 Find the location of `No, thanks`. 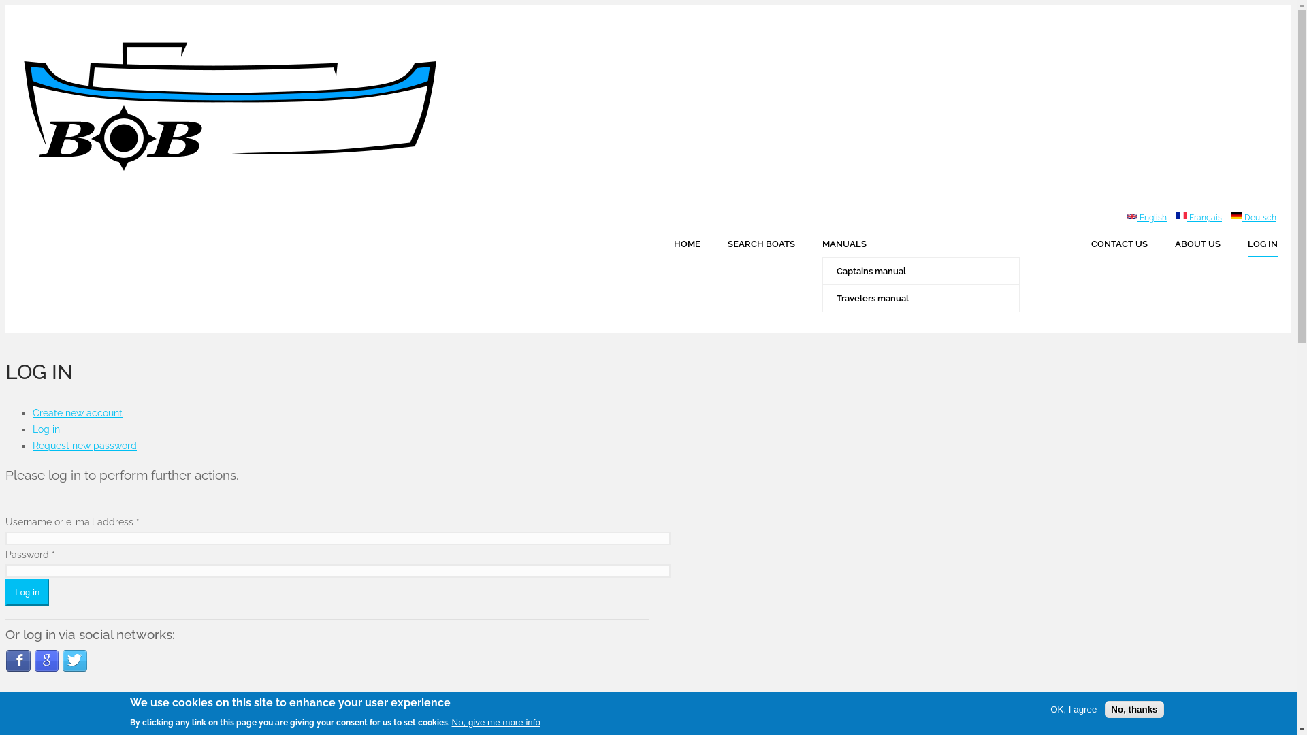

No, thanks is located at coordinates (1134, 709).